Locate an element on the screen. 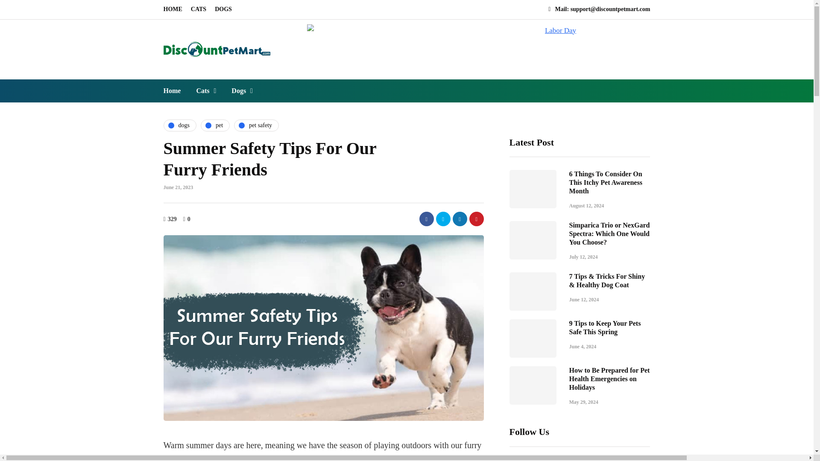  Dog Test is located at coordinates (242, 90).